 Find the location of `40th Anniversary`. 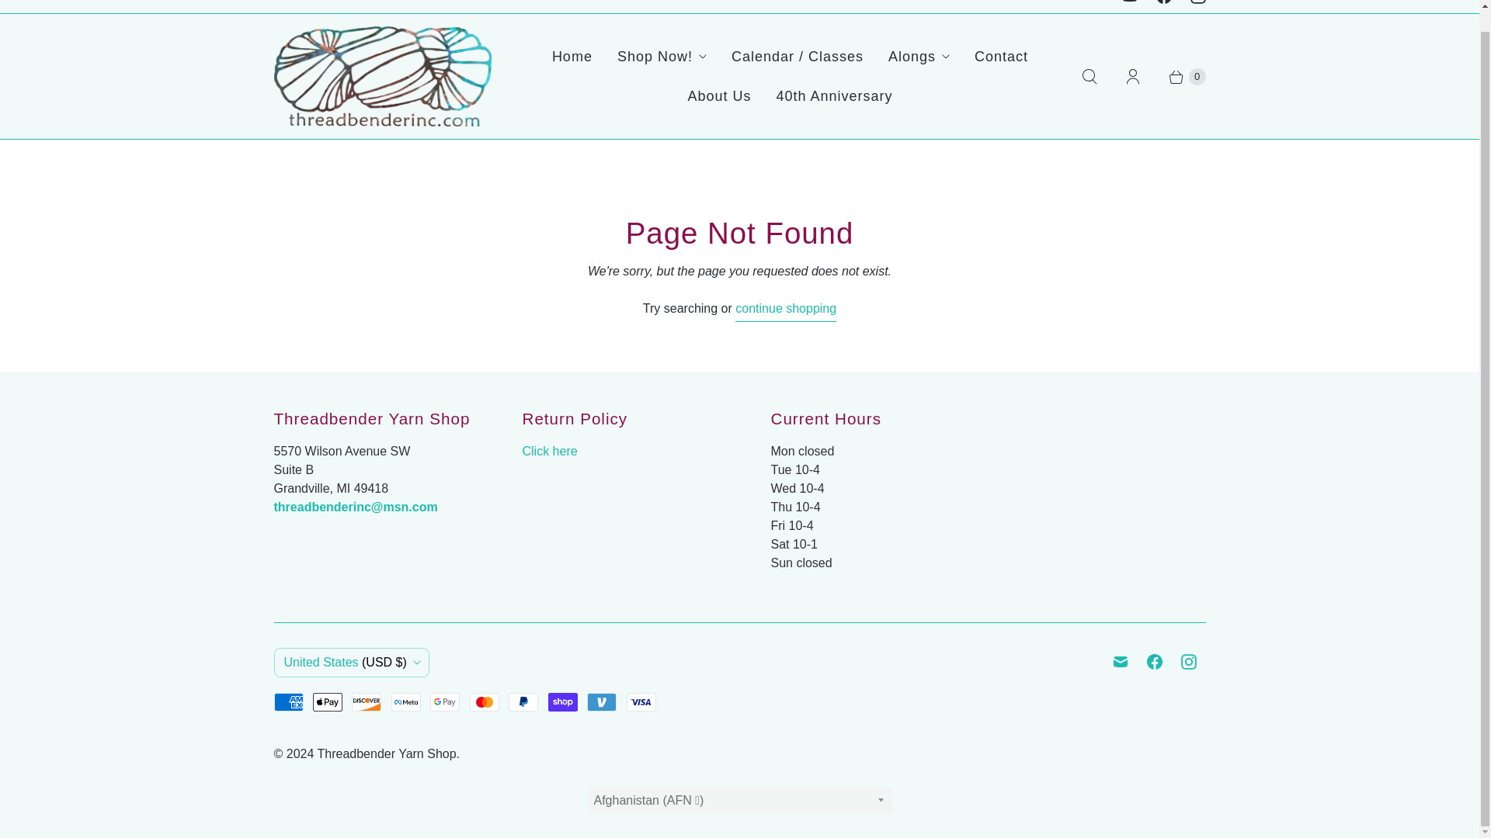

40th Anniversary is located at coordinates (834, 96).